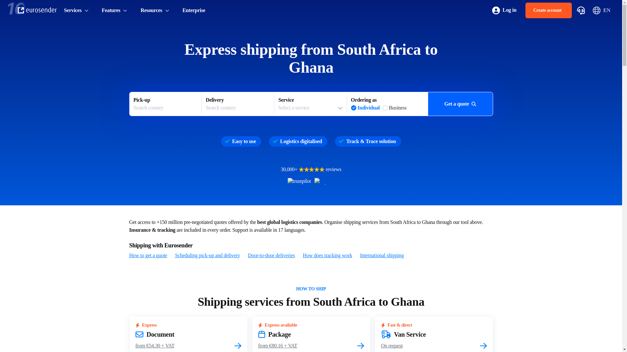 The height and width of the screenshot is (352, 627). Describe the element at coordinates (155, 10) in the screenshot. I see `International shipping` at that location.